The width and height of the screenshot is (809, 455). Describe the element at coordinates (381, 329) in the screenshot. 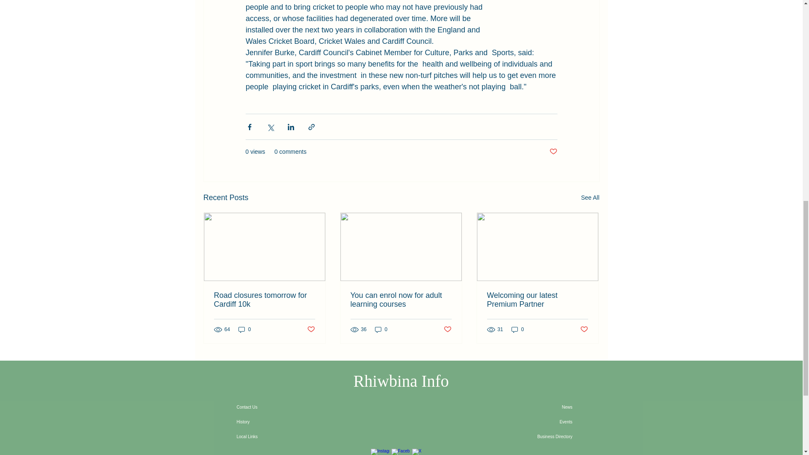

I see `0` at that location.